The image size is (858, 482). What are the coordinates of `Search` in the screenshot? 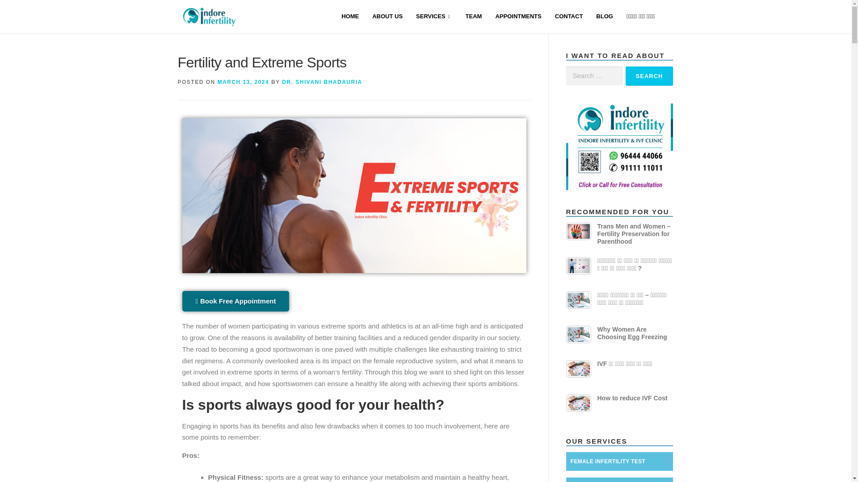 It's located at (649, 76).